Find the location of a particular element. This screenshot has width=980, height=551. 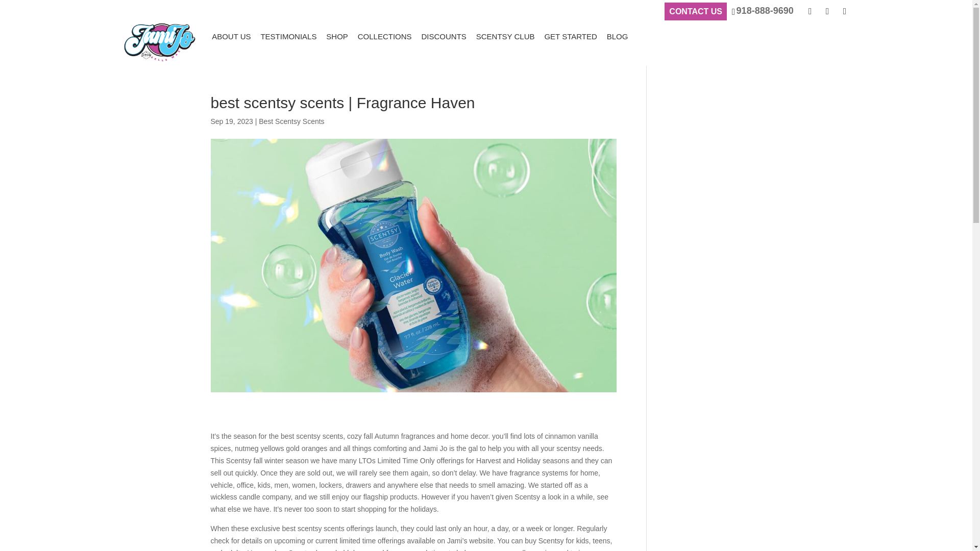

SHOP is located at coordinates (337, 36).